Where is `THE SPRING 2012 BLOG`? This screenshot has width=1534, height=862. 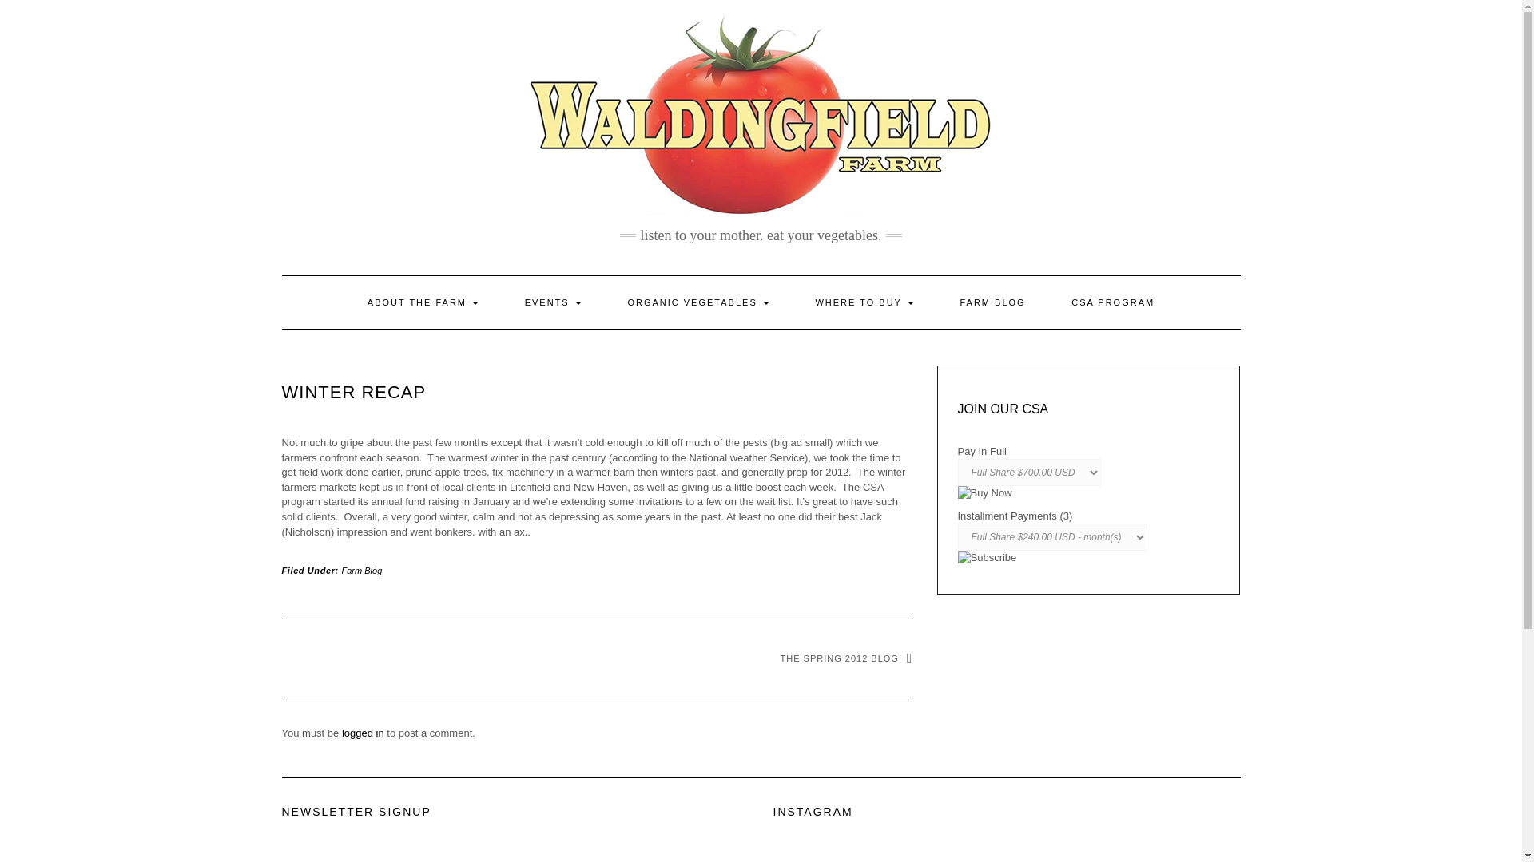
THE SPRING 2012 BLOG is located at coordinates (847, 658).